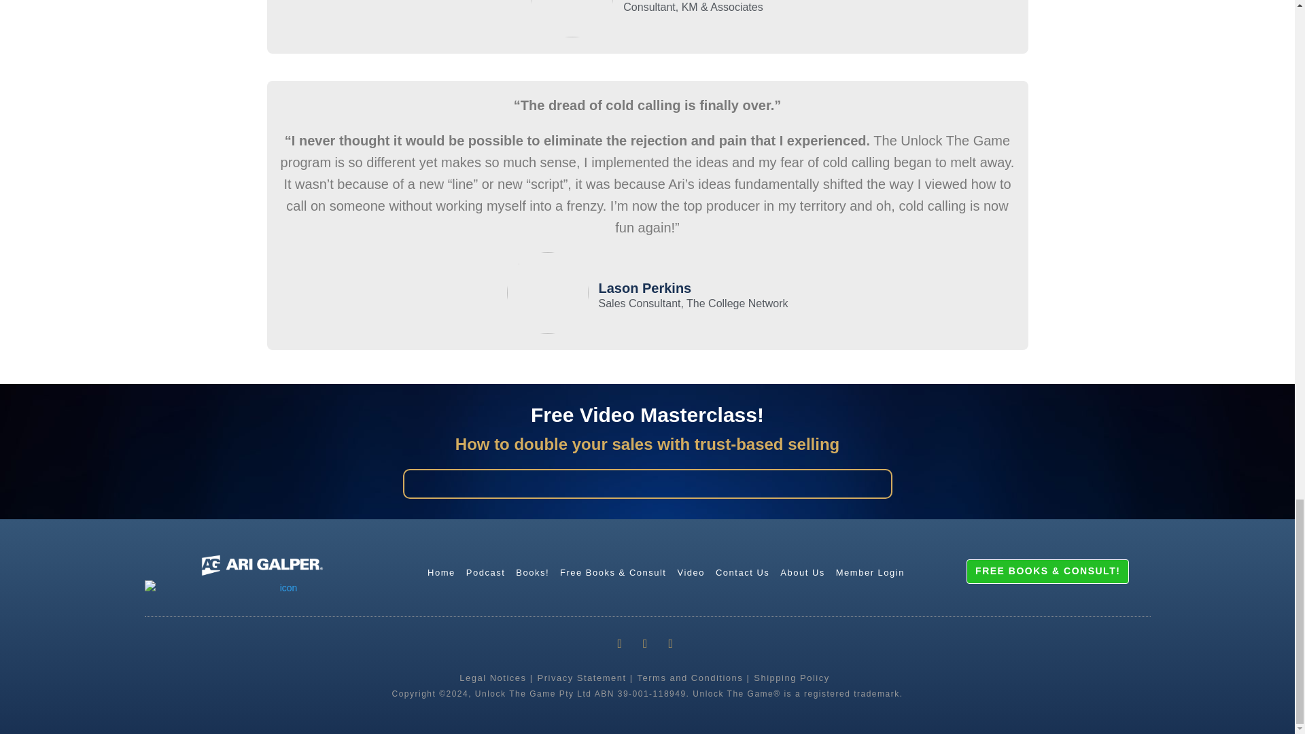 This screenshot has height=734, width=1305. Describe the element at coordinates (532, 573) in the screenshot. I see `Books!` at that location.